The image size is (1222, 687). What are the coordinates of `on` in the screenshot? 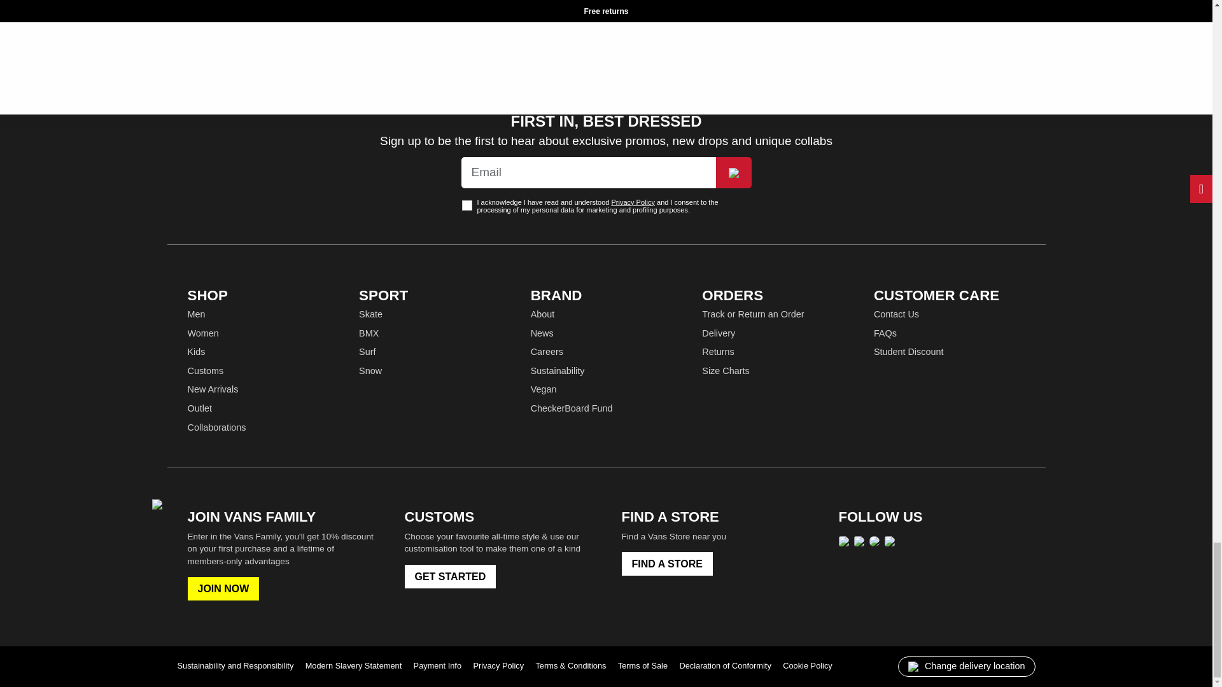 It's located at (467, 205).